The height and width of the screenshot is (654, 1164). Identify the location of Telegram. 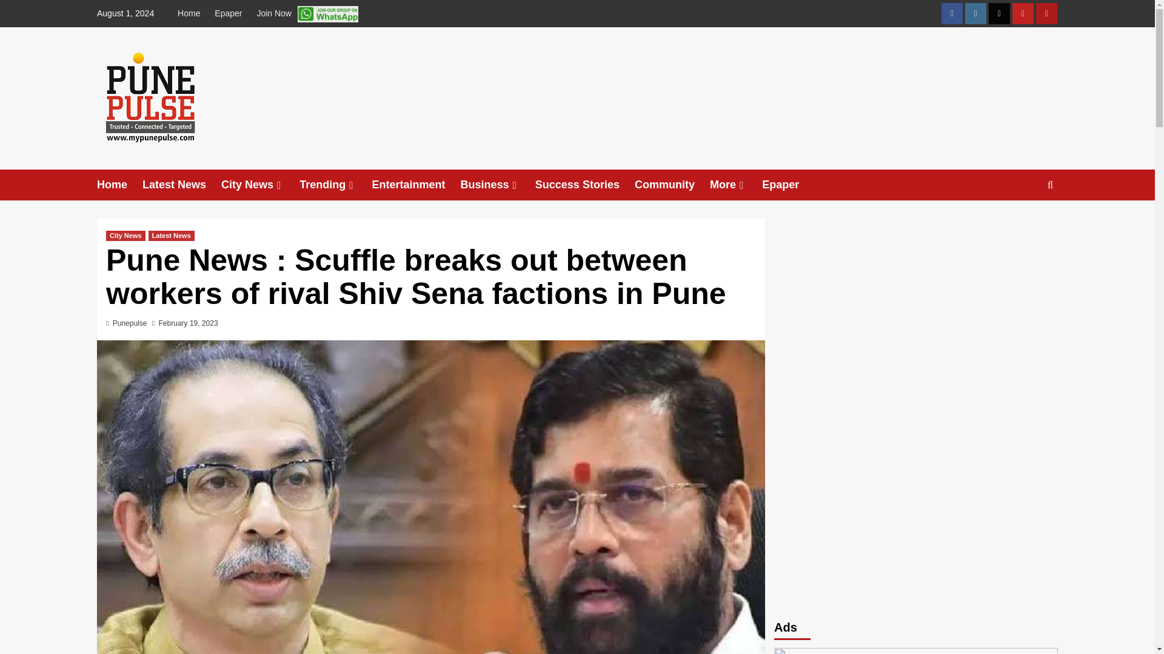
(1046, 13).